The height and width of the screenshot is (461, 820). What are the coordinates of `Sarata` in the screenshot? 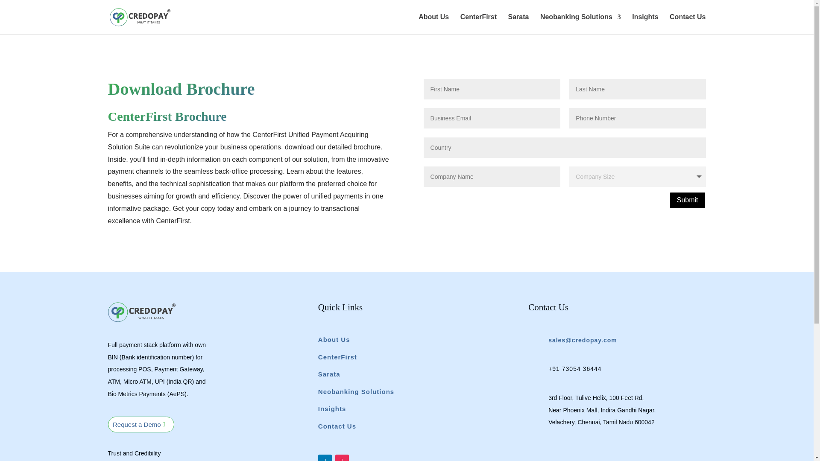 It's located at (329, 374).